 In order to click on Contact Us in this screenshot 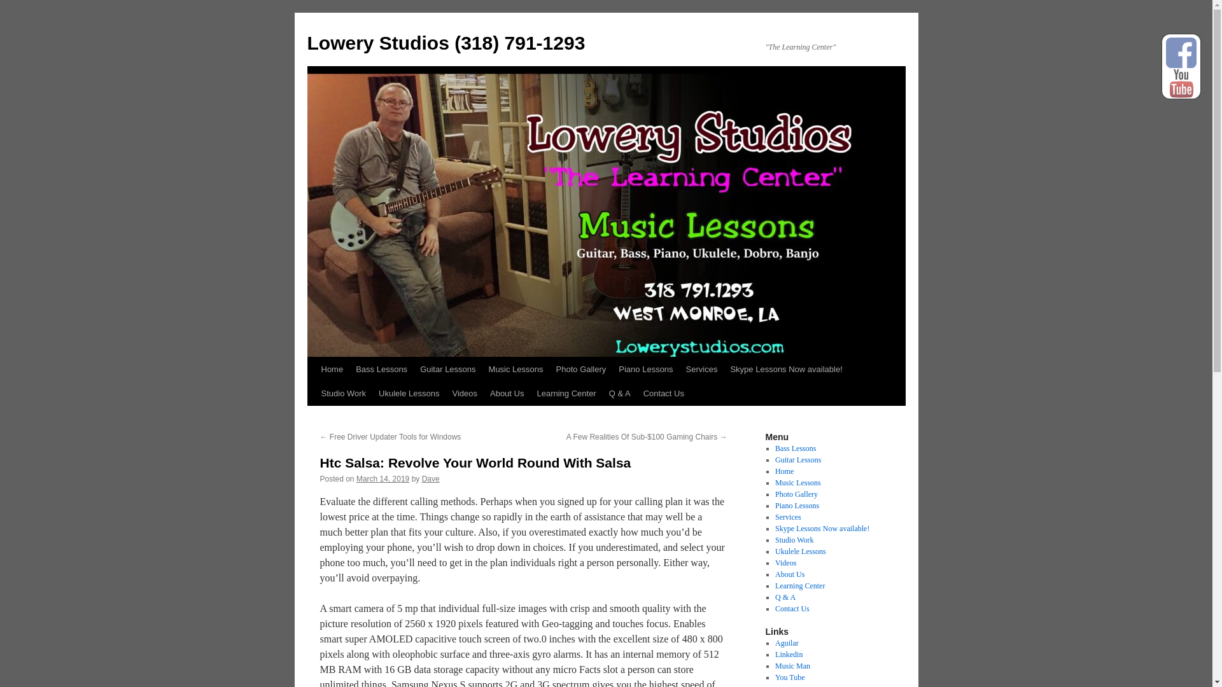, I will do `click(792, 609)`.